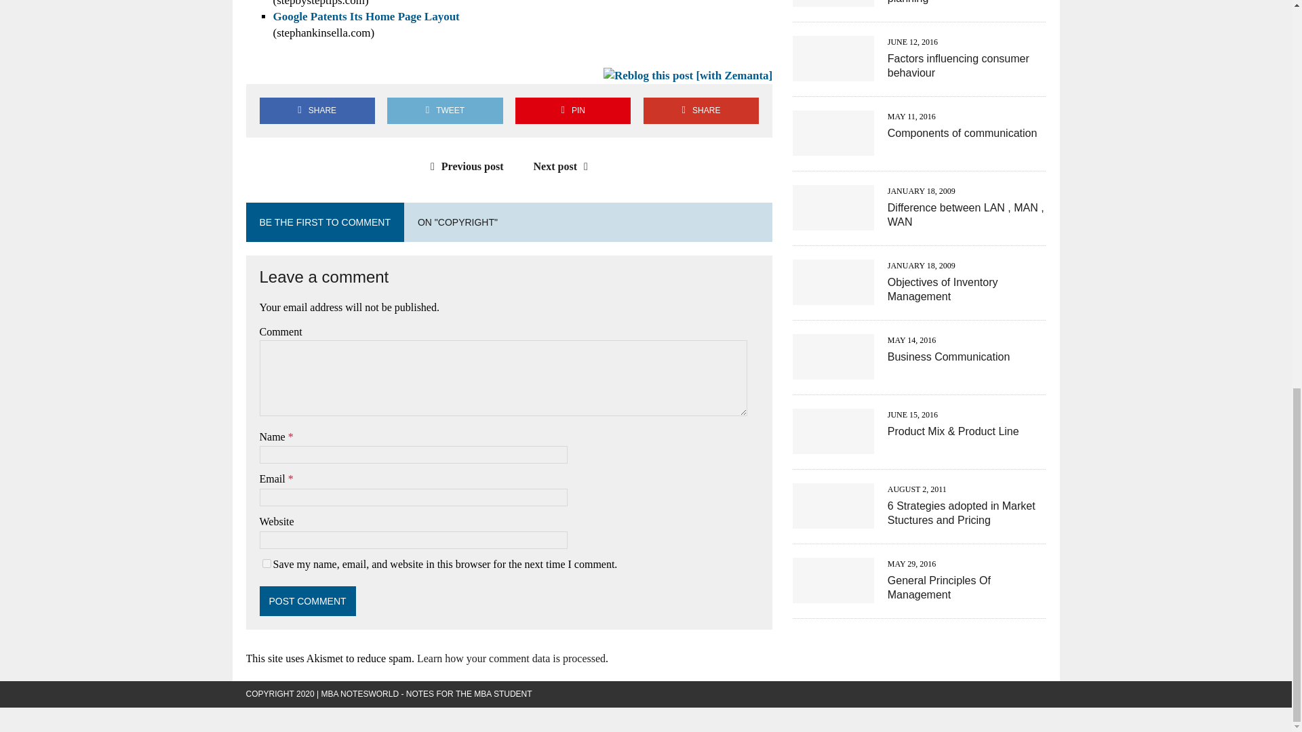 The height and width of the screenshot is (732, 1302). What do you see at coordinates (317, 110) in the screenshot?
I see `Share on Facebook` at bounding box center [317, 110].